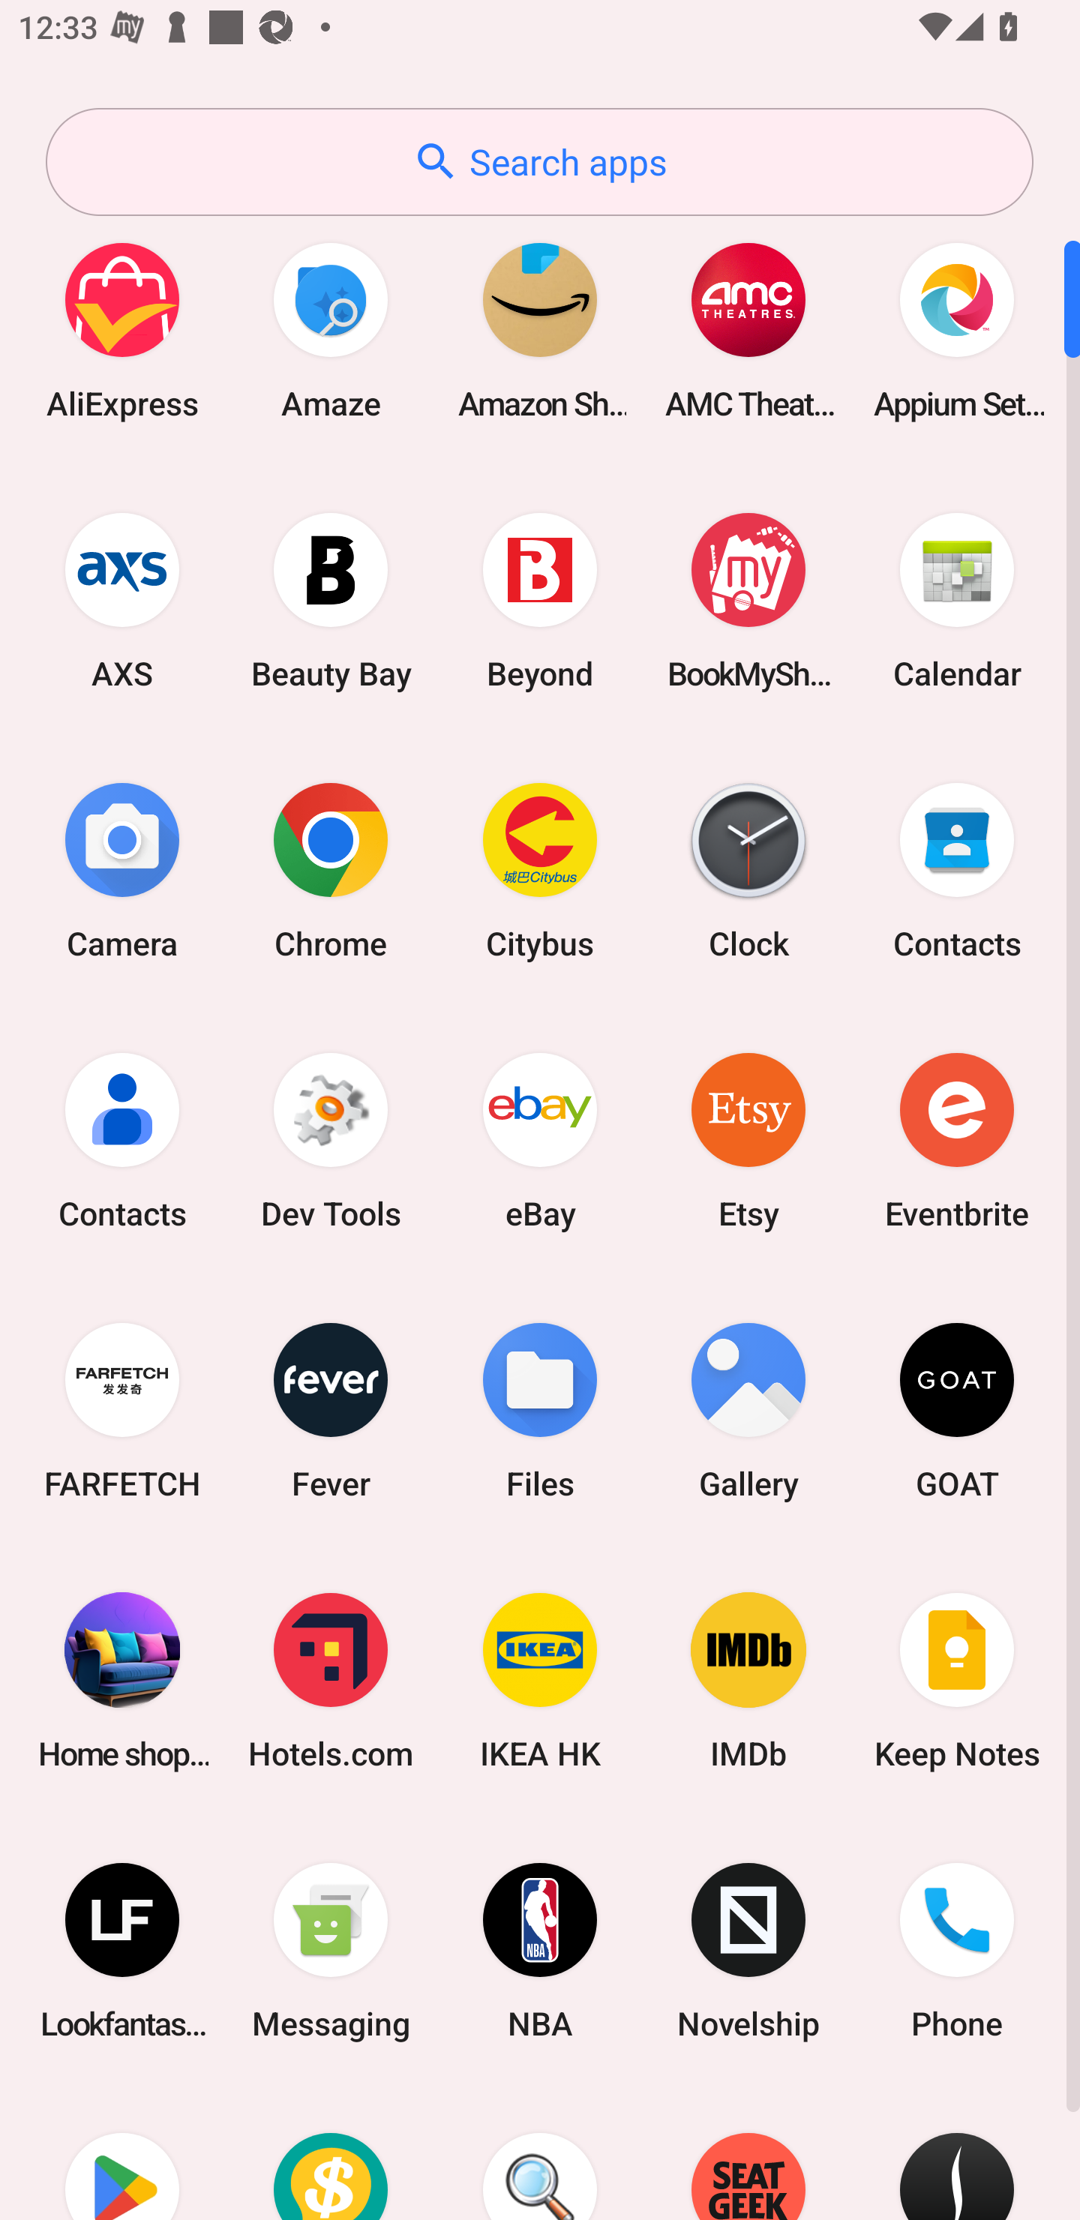  I want to click on Beyond, so click(540, 600).